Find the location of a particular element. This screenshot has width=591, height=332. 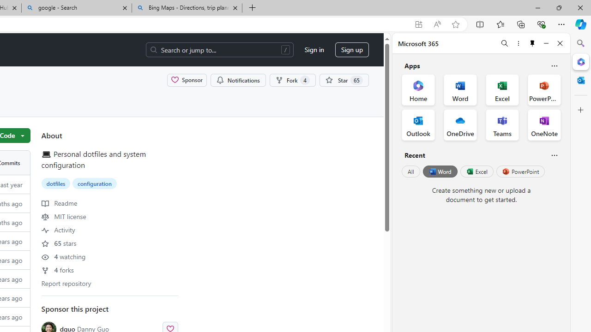

Report repository is located at coordinates (66, 283).